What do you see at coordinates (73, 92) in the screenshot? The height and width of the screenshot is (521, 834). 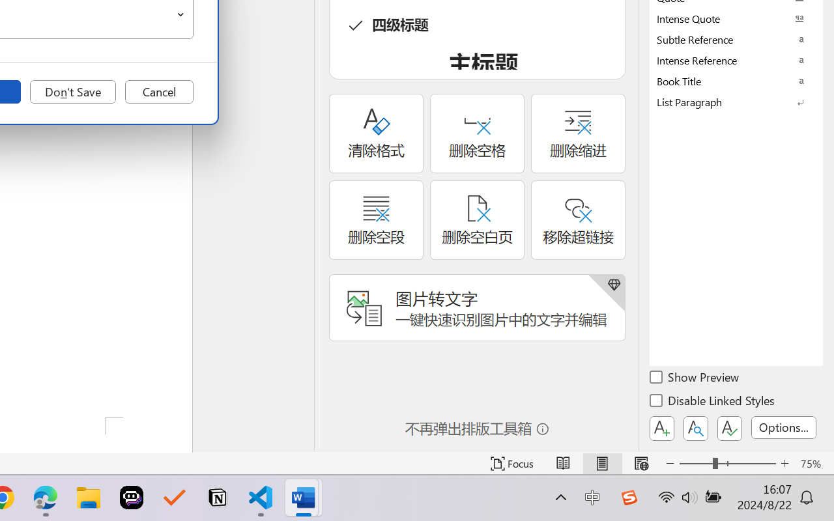 I see `Don't Save` at bounding box center [73, 92].